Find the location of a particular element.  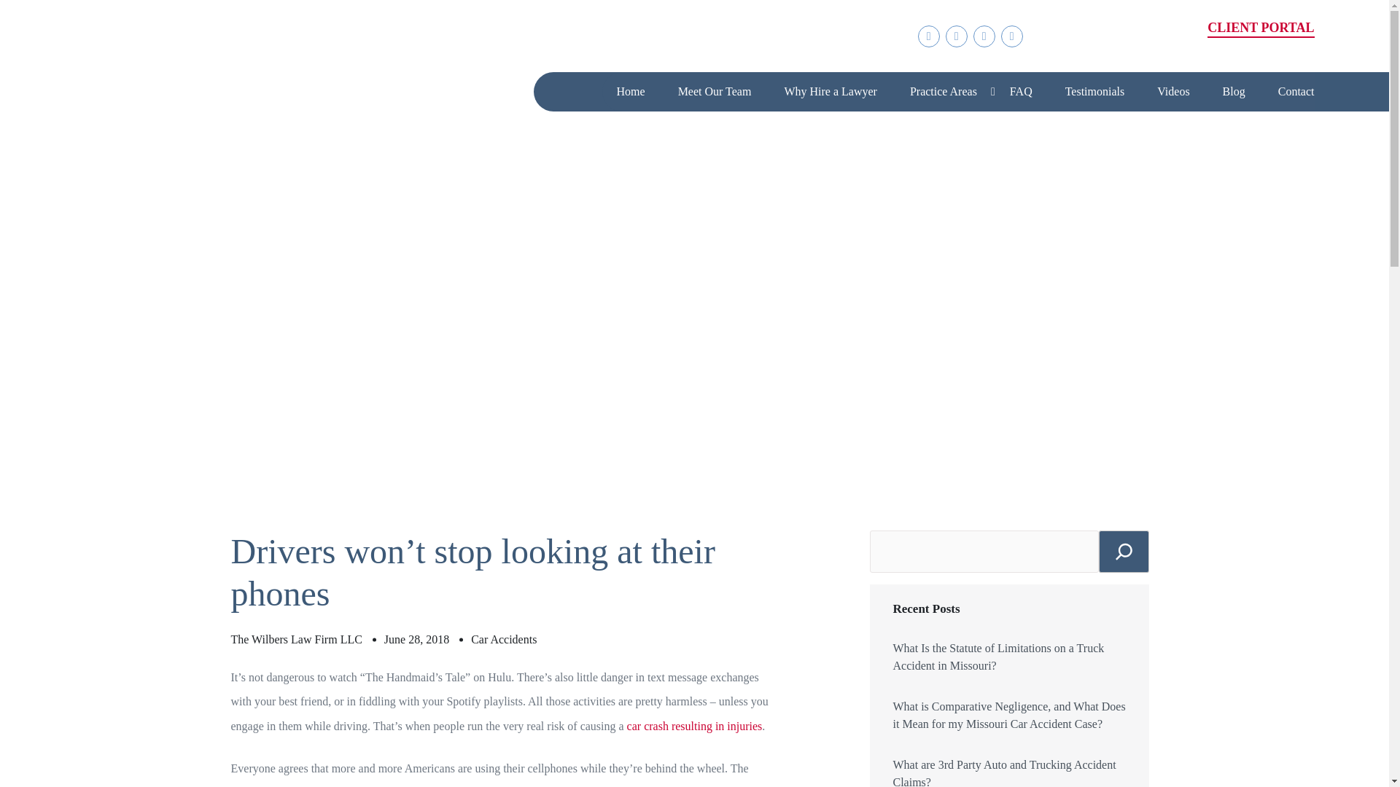

What are 3rd Party Auto and Trucking Accident Claims? is located at coordinates (1009, 771).